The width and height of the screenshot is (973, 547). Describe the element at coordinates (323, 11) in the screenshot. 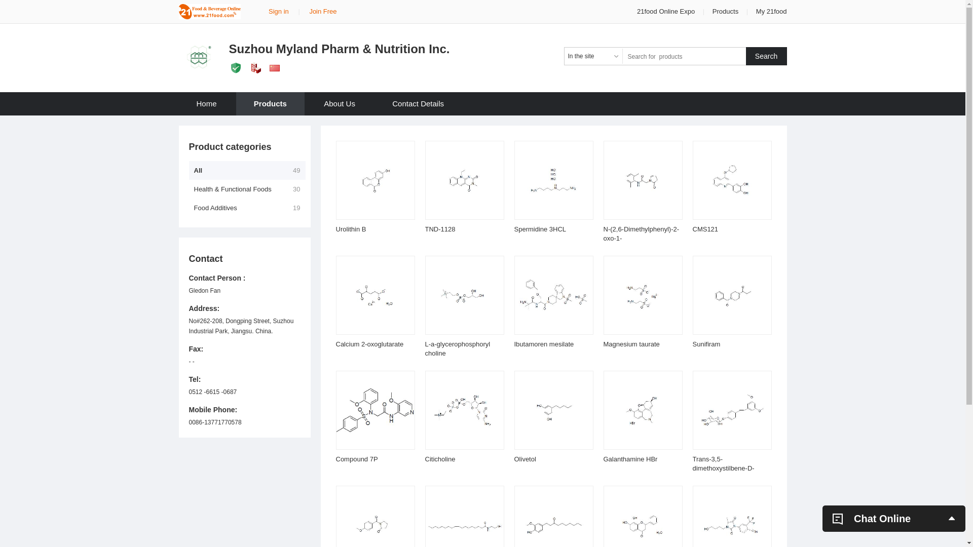

I see `Join Free` at that location.